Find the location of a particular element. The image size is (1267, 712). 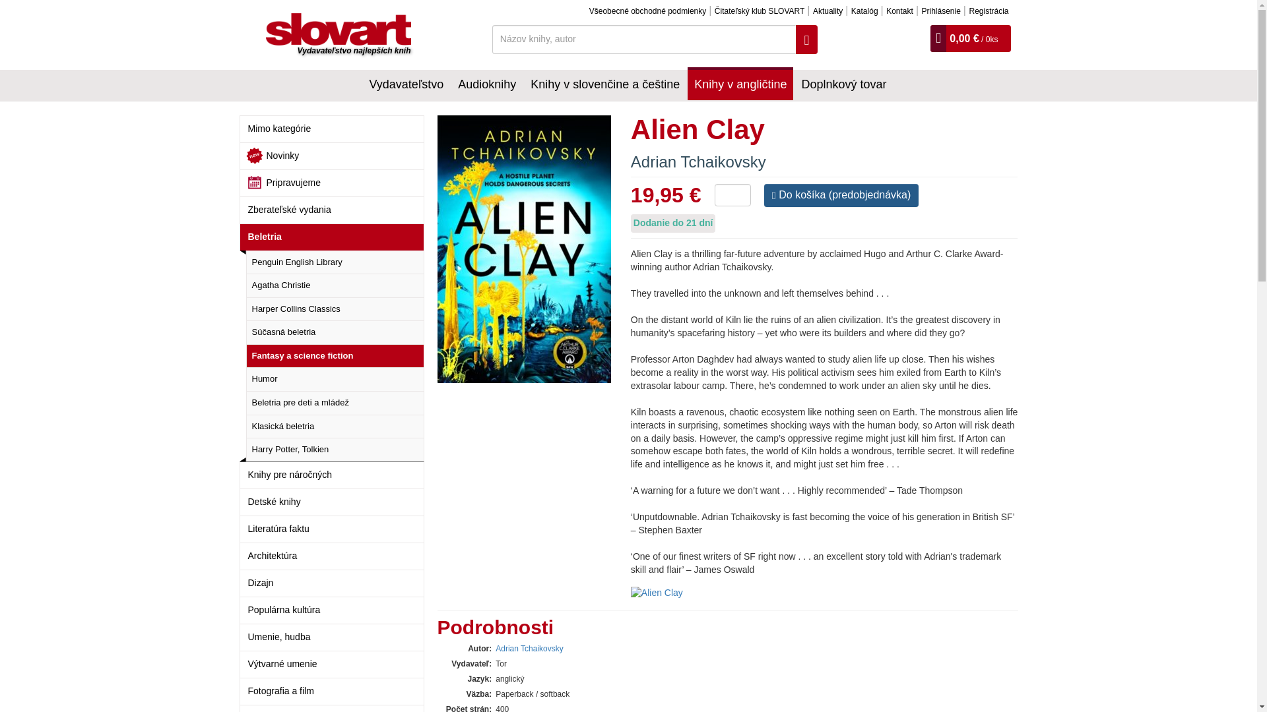

Alien Clay is located at coordinates (533, 249).